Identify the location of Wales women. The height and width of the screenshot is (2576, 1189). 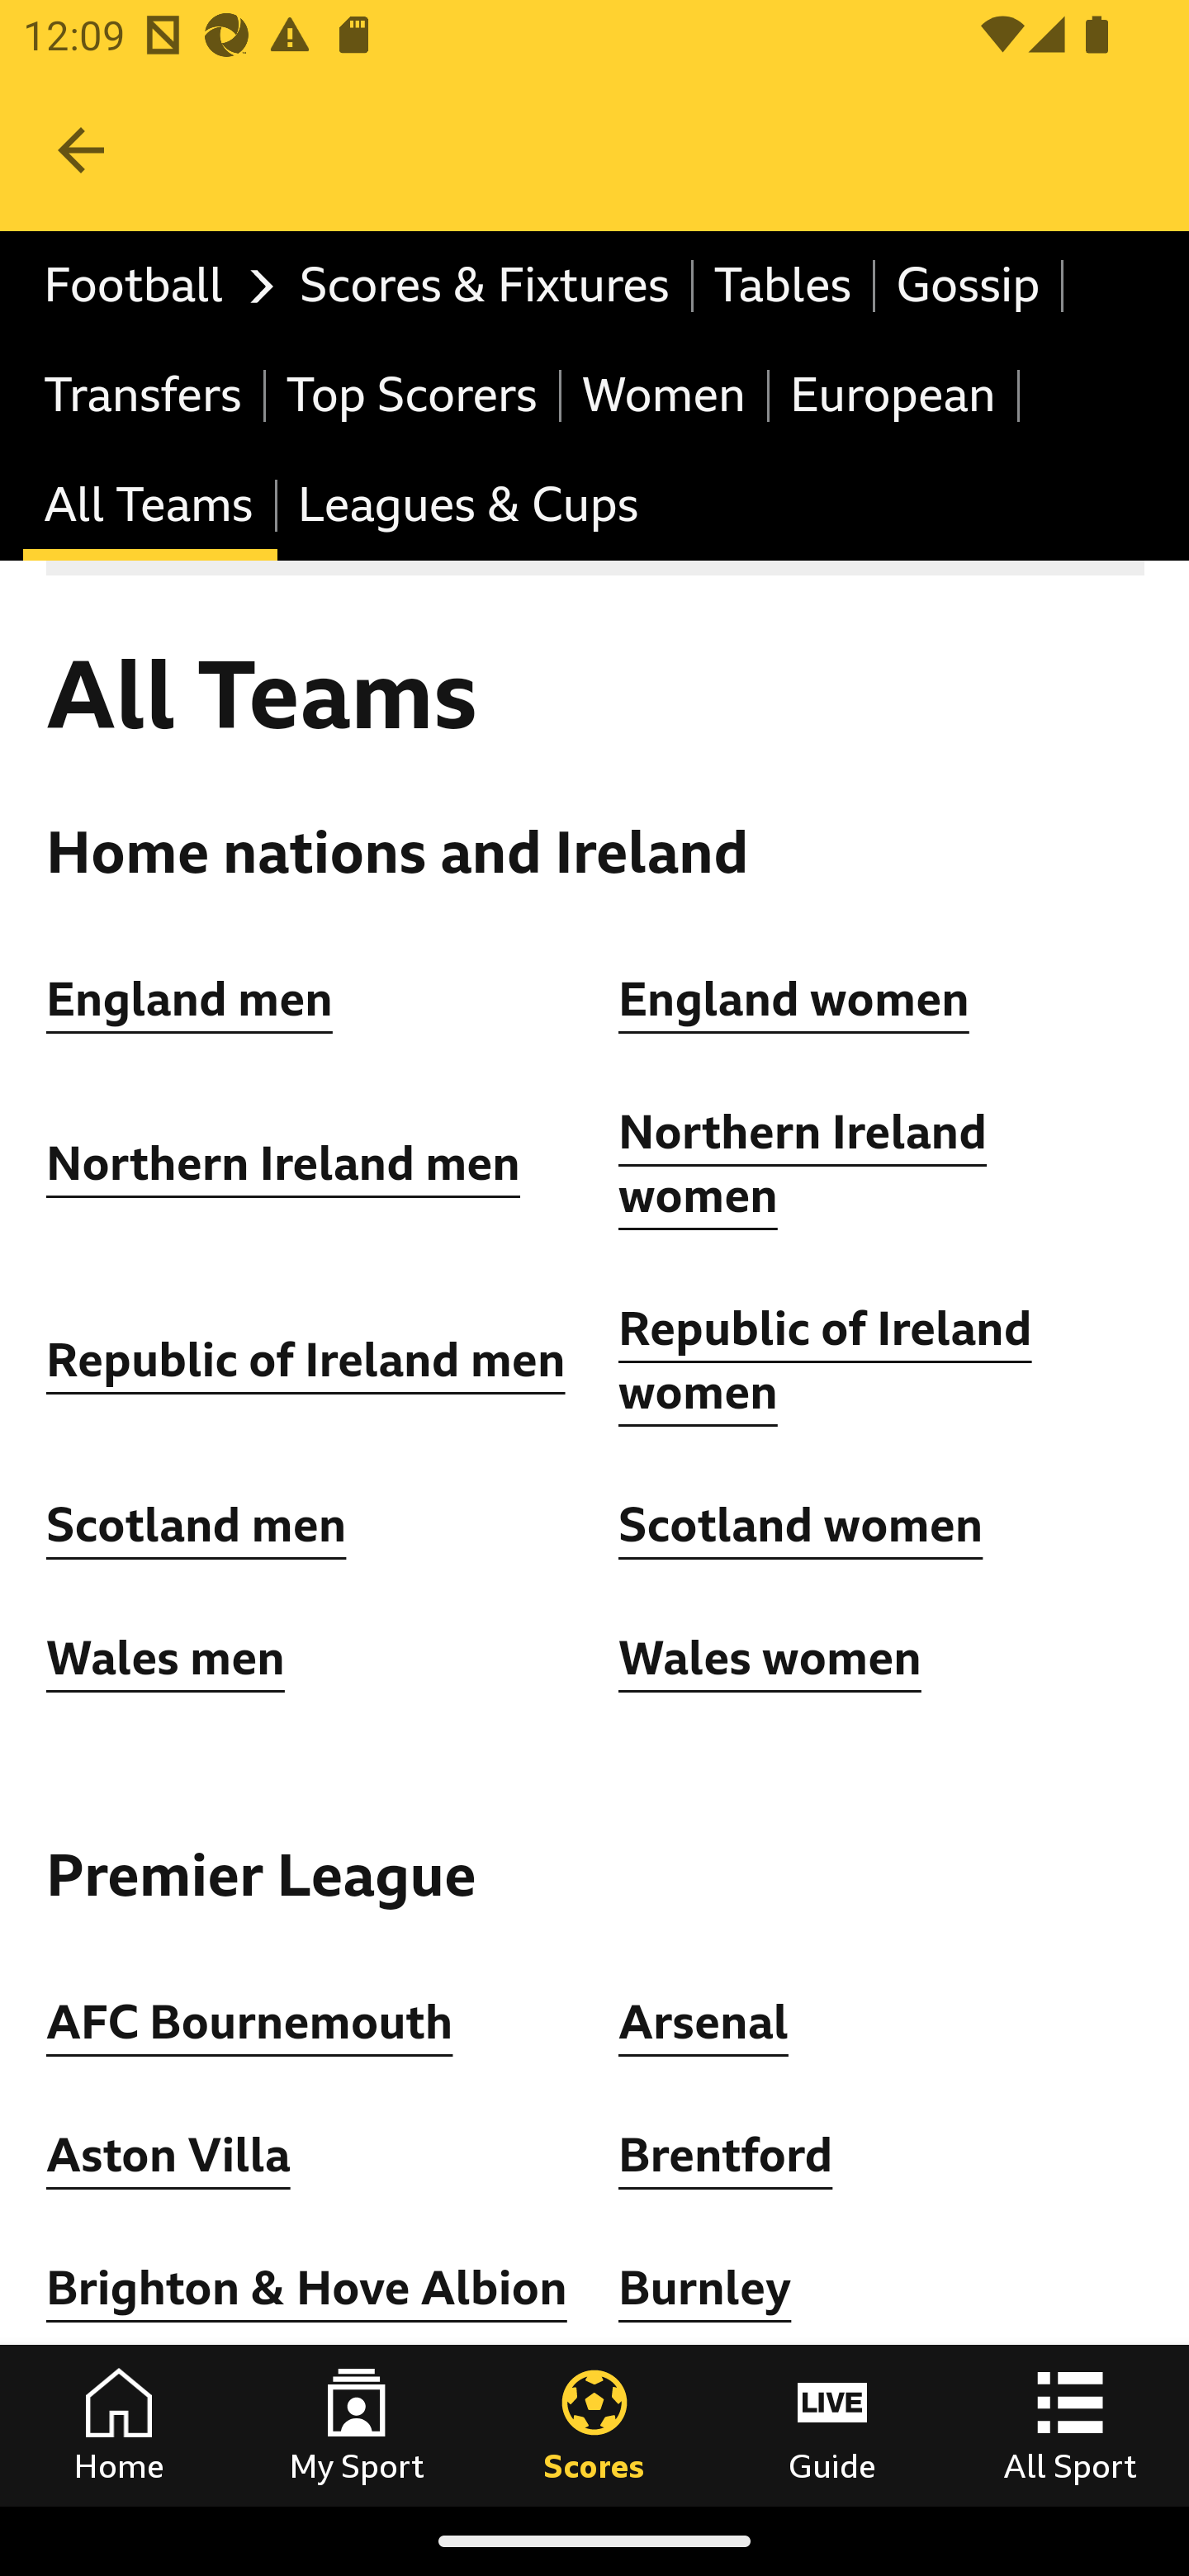
(770, 1658).